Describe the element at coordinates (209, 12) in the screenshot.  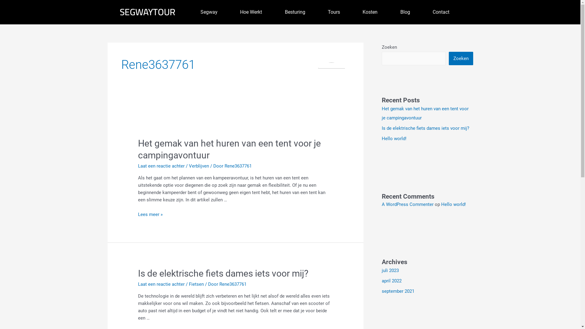
I see `Segway` at that location.